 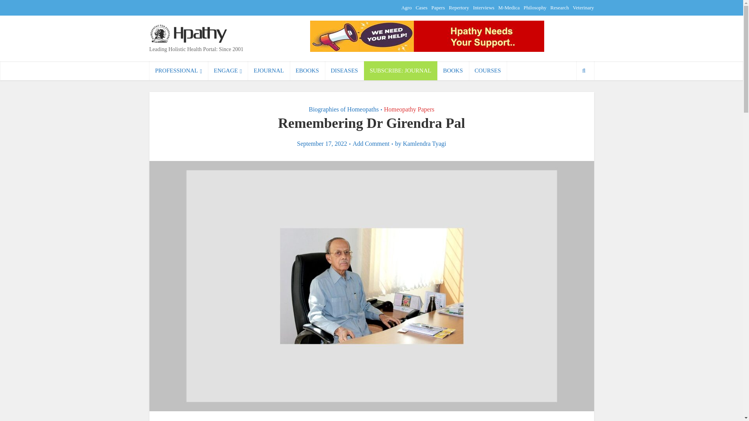 I want to click on Papers, so click(x=438, y=7).